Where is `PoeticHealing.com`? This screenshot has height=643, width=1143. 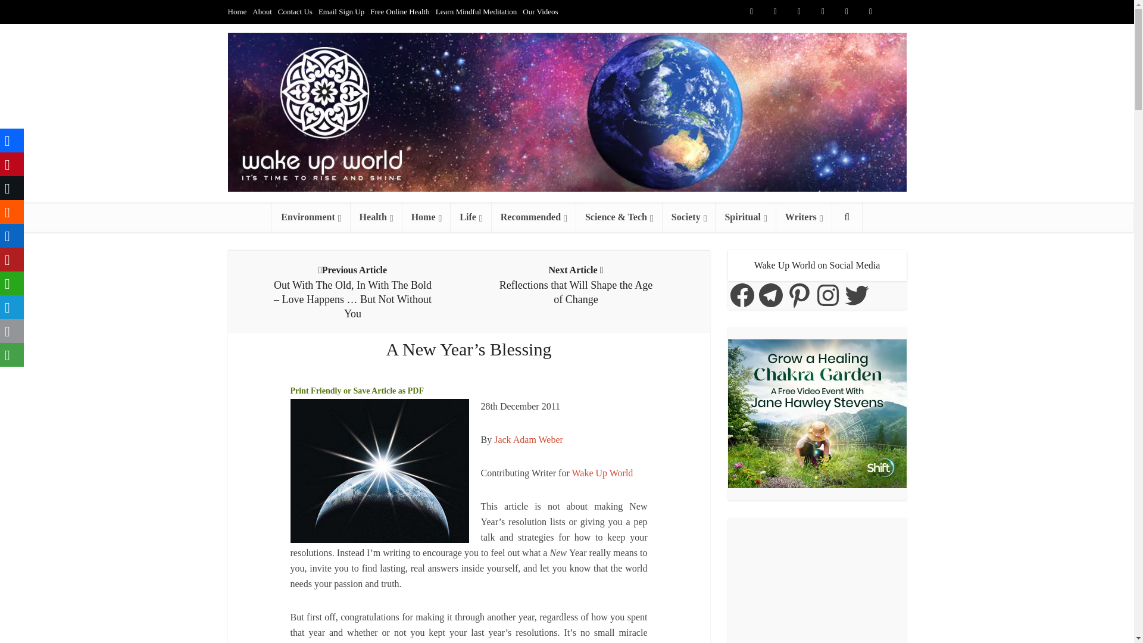
PoeticHealing.com is located at coordinates (529, 439).